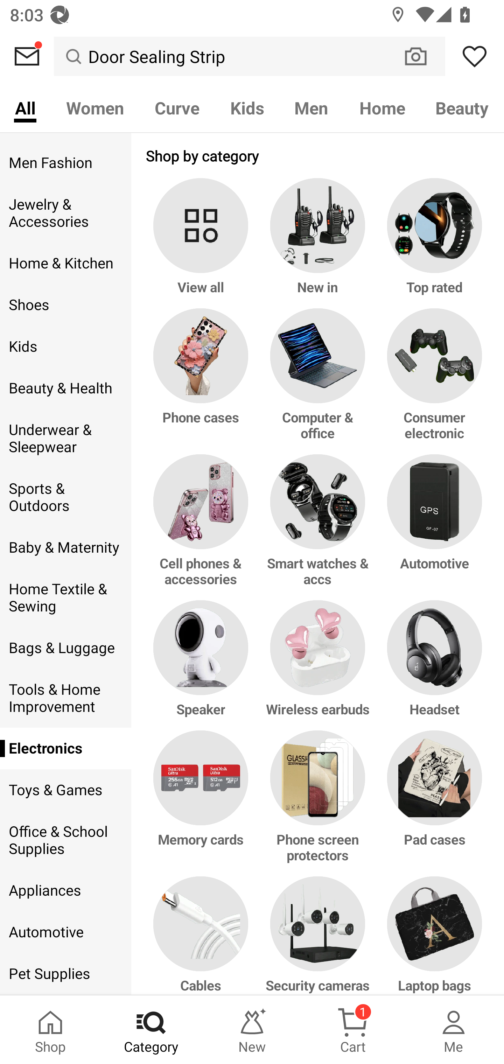  I want to click on Home & Kitchen, so click(65, 263).